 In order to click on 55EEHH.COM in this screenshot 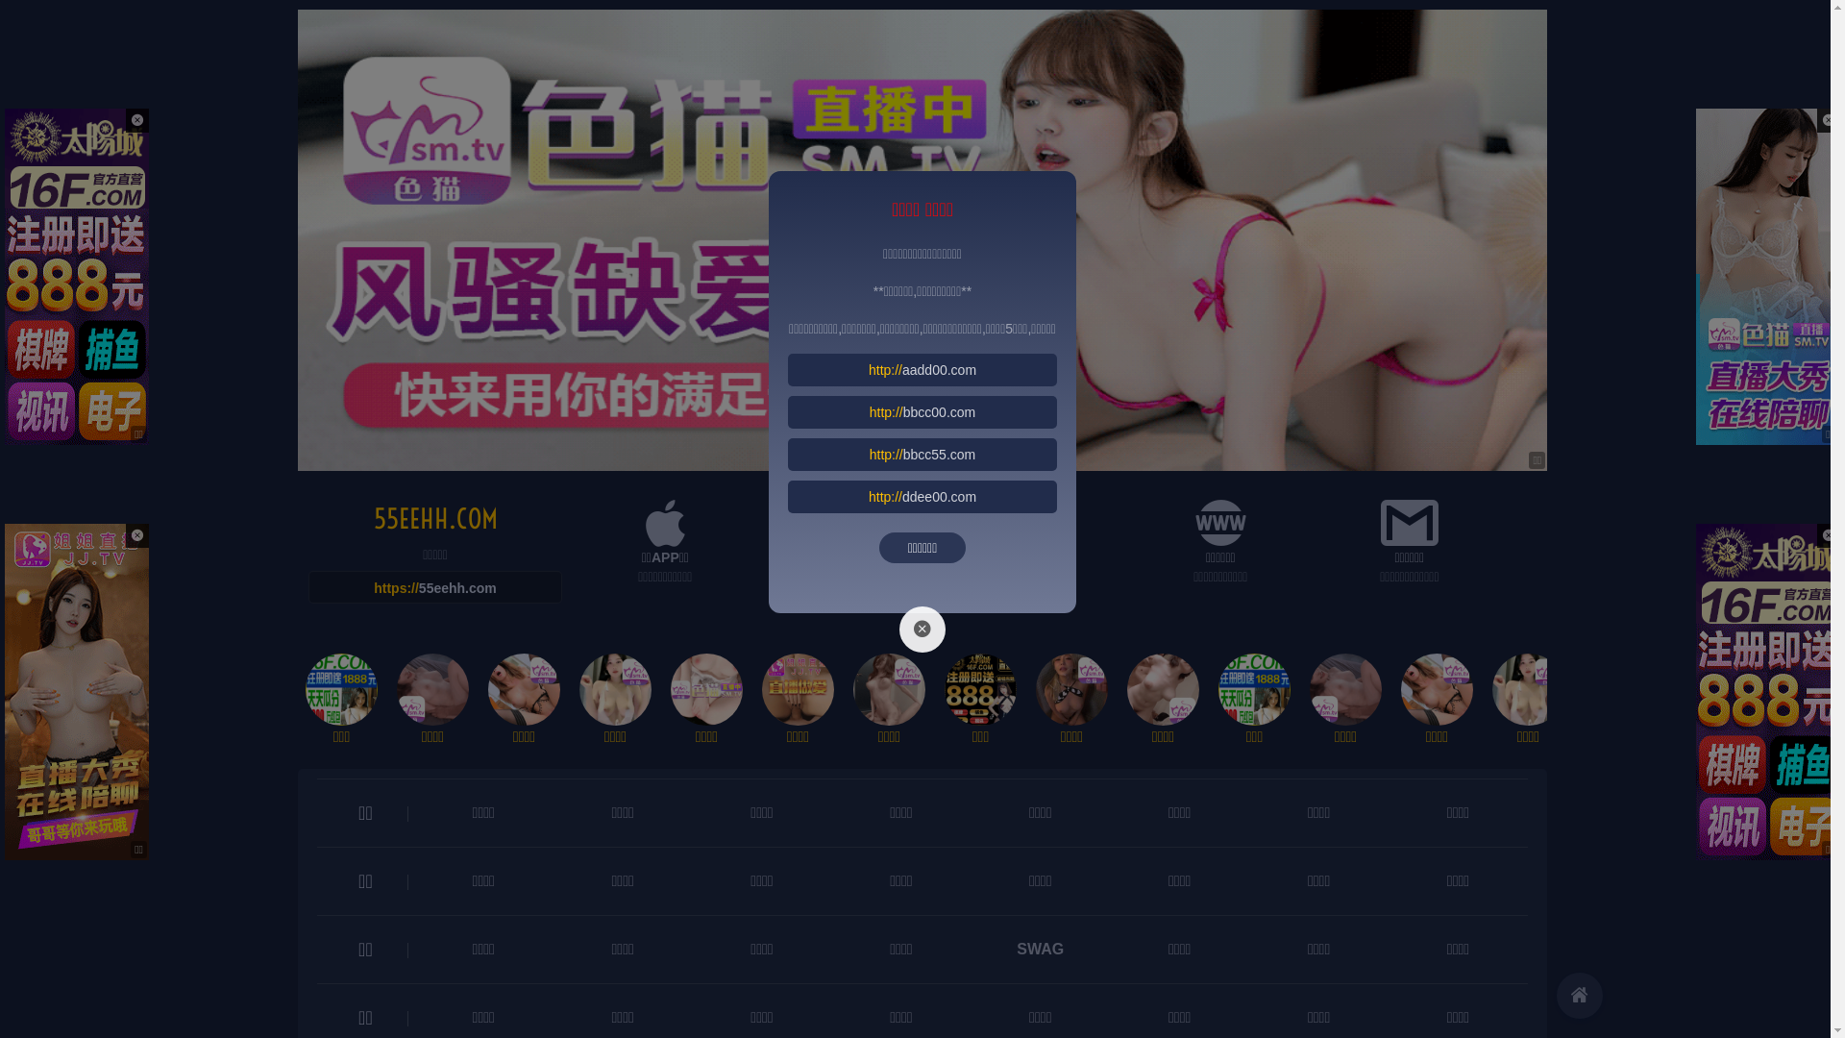, I will do `click(434, 519)`.